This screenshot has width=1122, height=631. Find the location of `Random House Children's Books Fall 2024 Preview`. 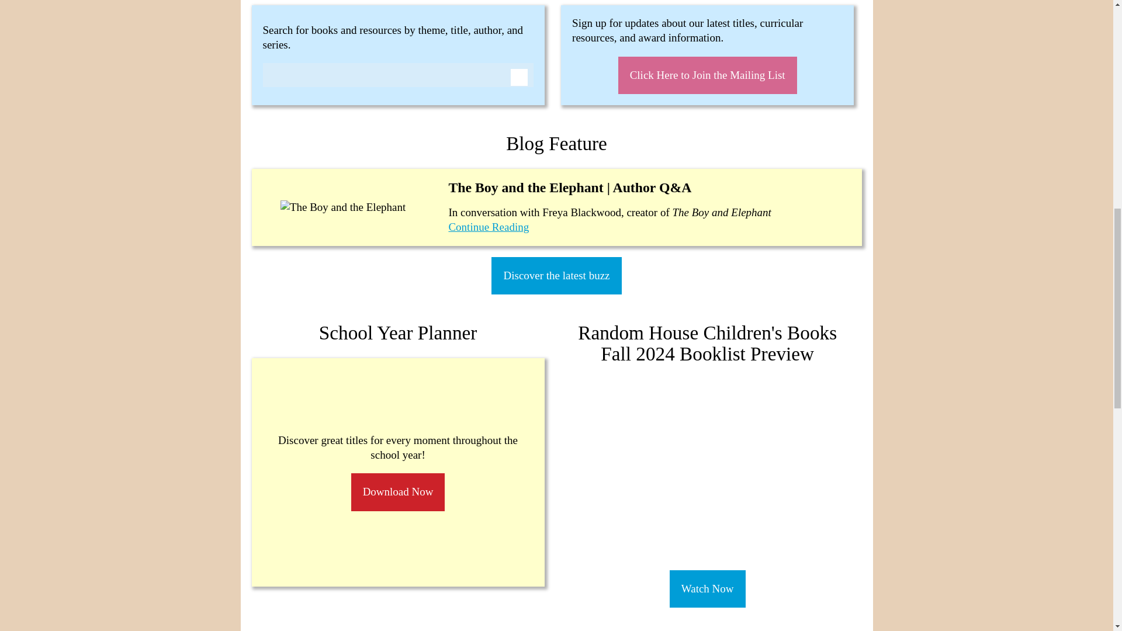

Random House Children's Books Fall 2024 Preview is located at coordinates (707, 469).